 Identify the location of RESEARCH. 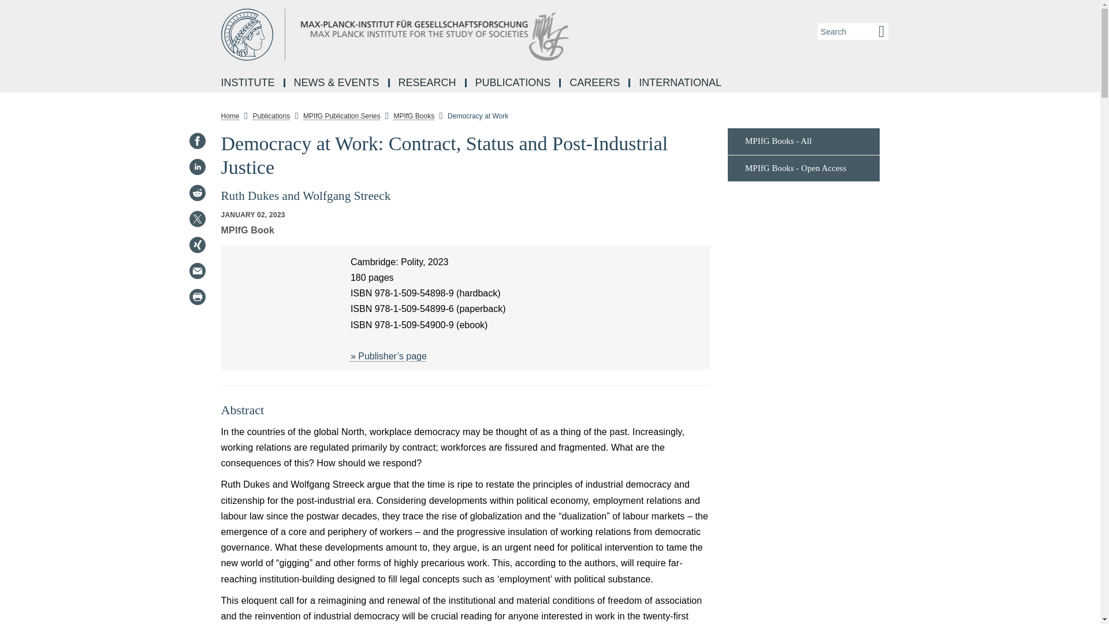
(429, 83).